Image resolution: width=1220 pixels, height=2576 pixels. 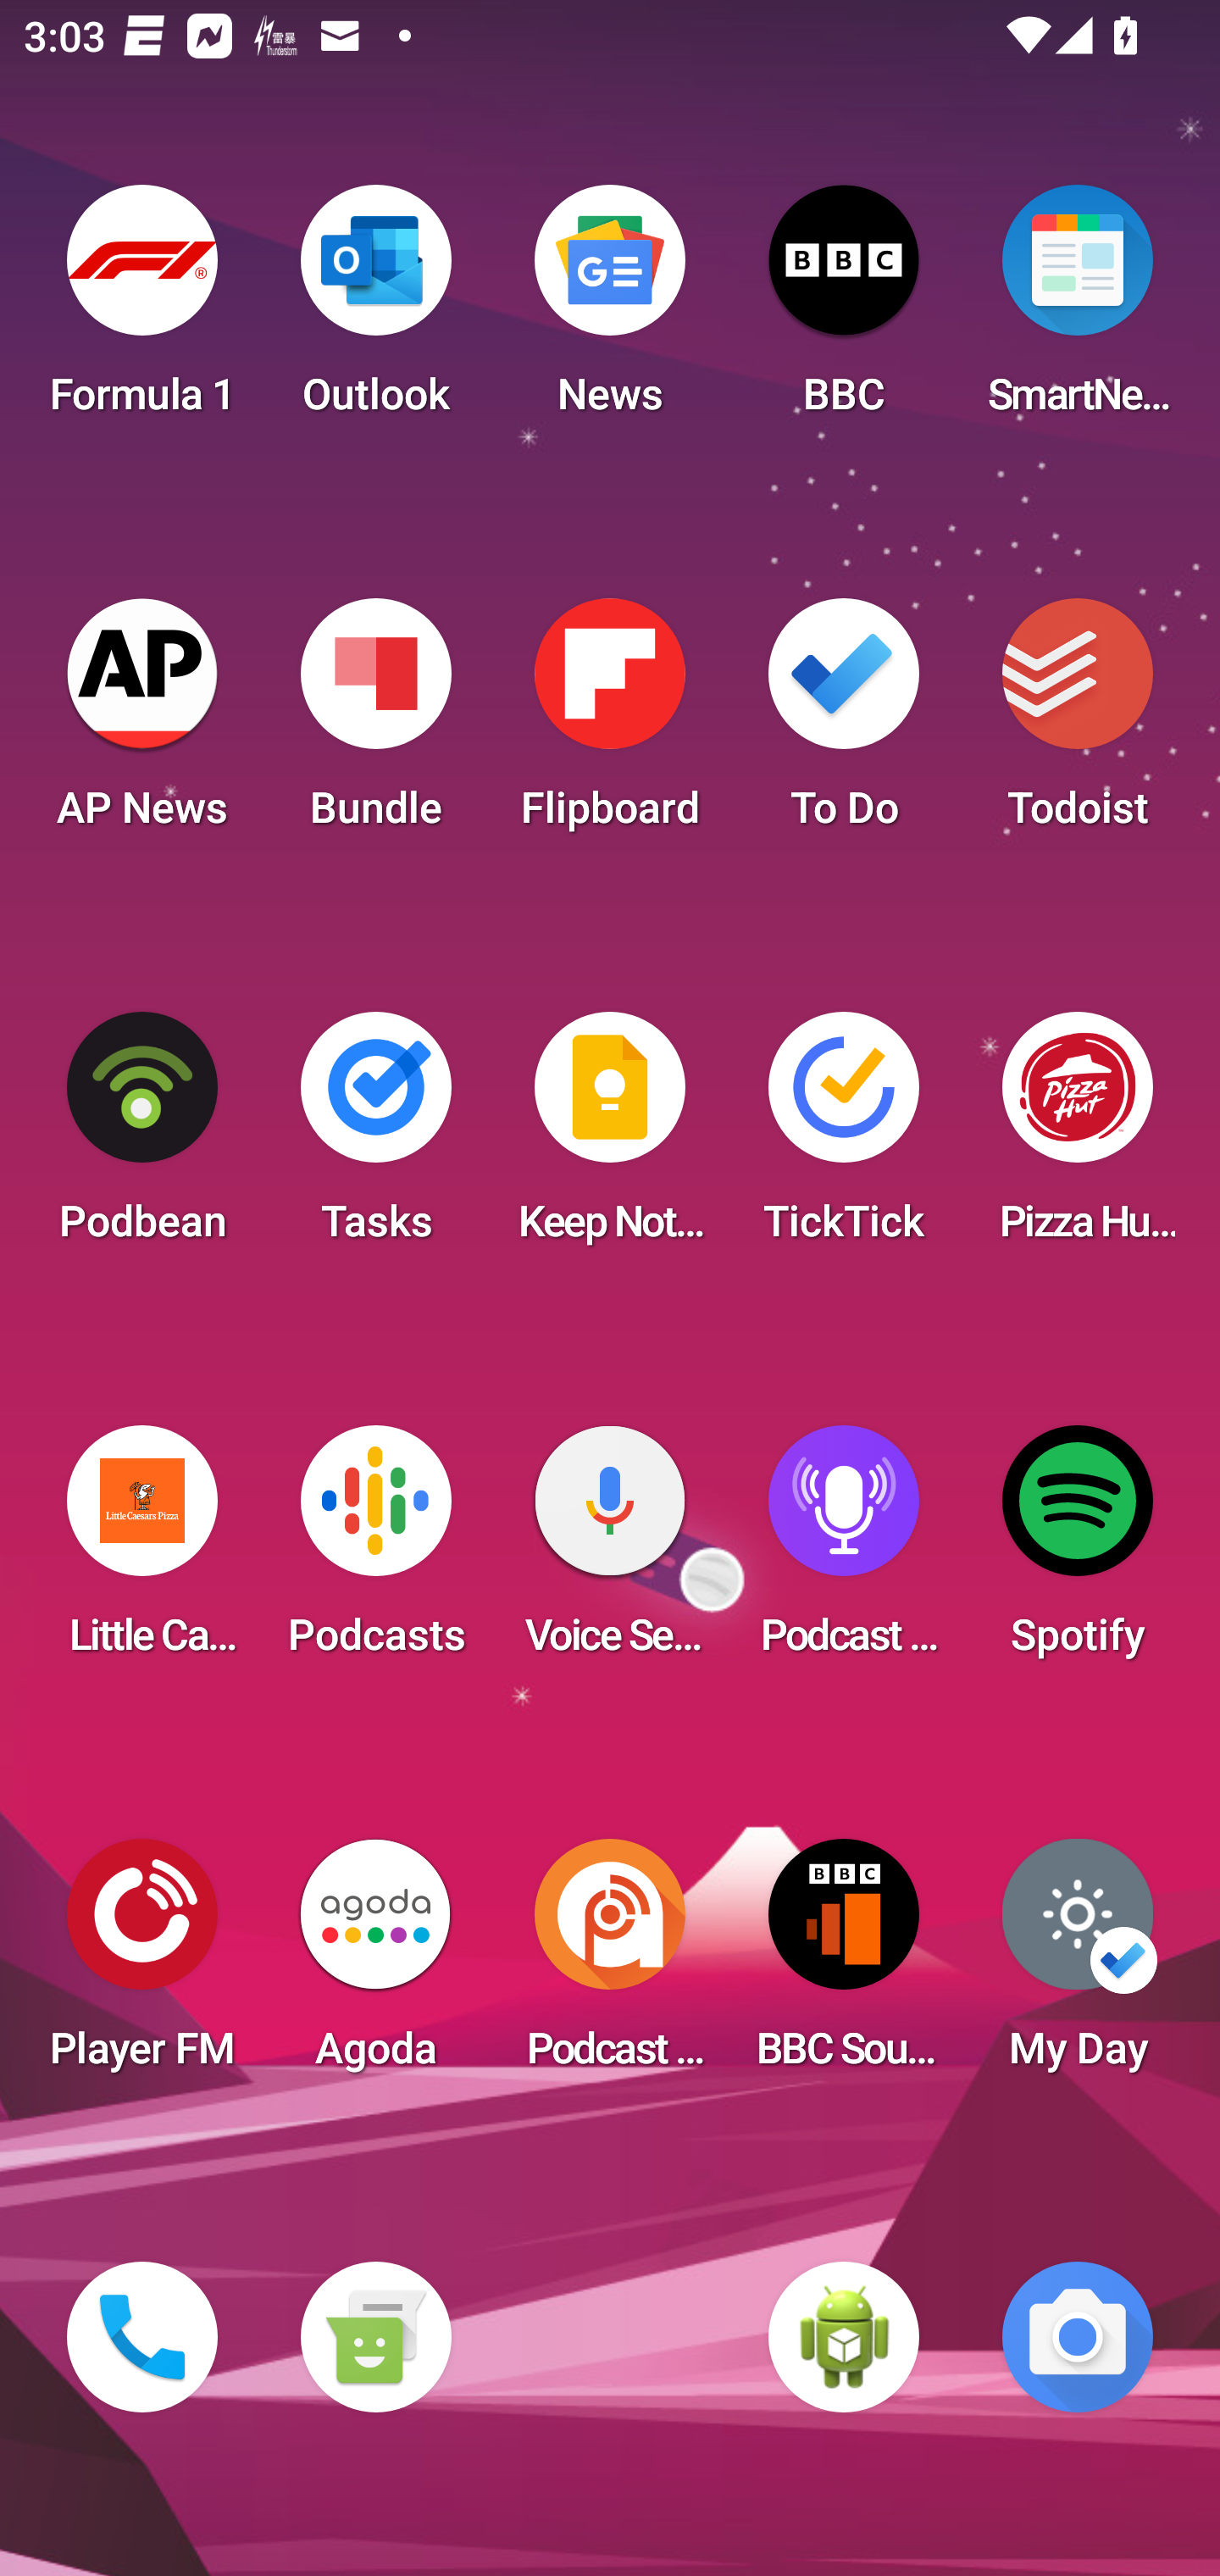 I want to click on BBC, so click(x=844, y=310).